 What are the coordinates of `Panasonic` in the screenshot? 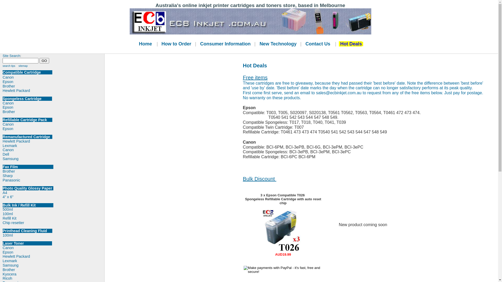 It's located at (12, 180).